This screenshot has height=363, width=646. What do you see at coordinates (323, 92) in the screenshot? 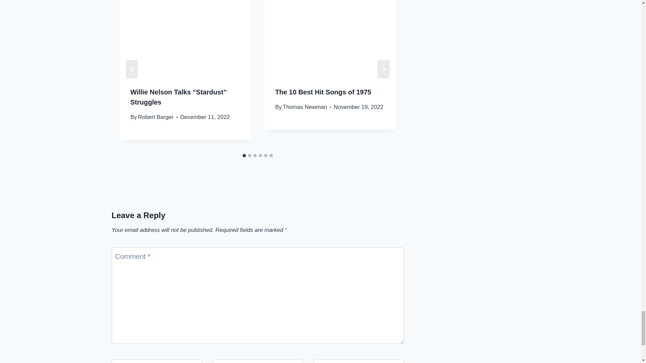
I see `The 10 Best Hit Songs of 1975` at bounding box center [323, 92].